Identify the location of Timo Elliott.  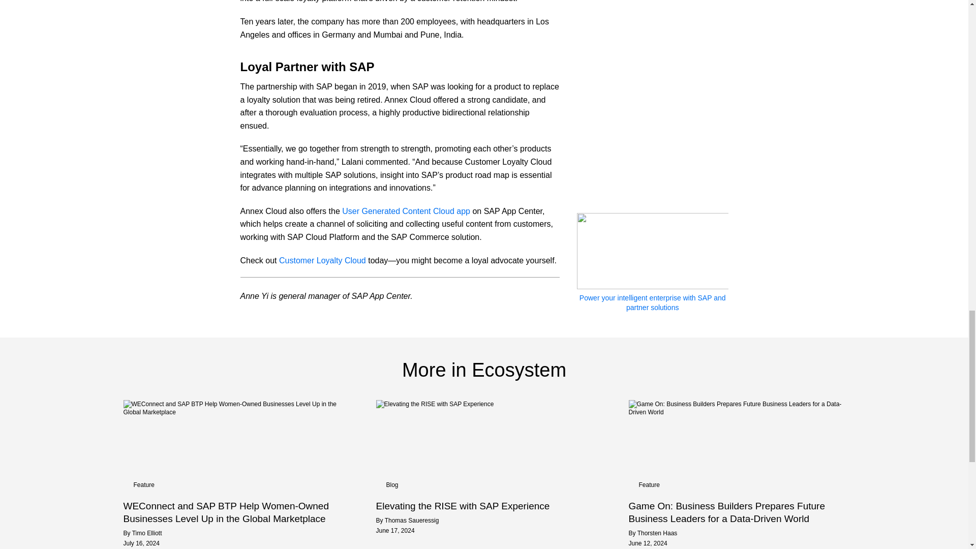
(146, 533).